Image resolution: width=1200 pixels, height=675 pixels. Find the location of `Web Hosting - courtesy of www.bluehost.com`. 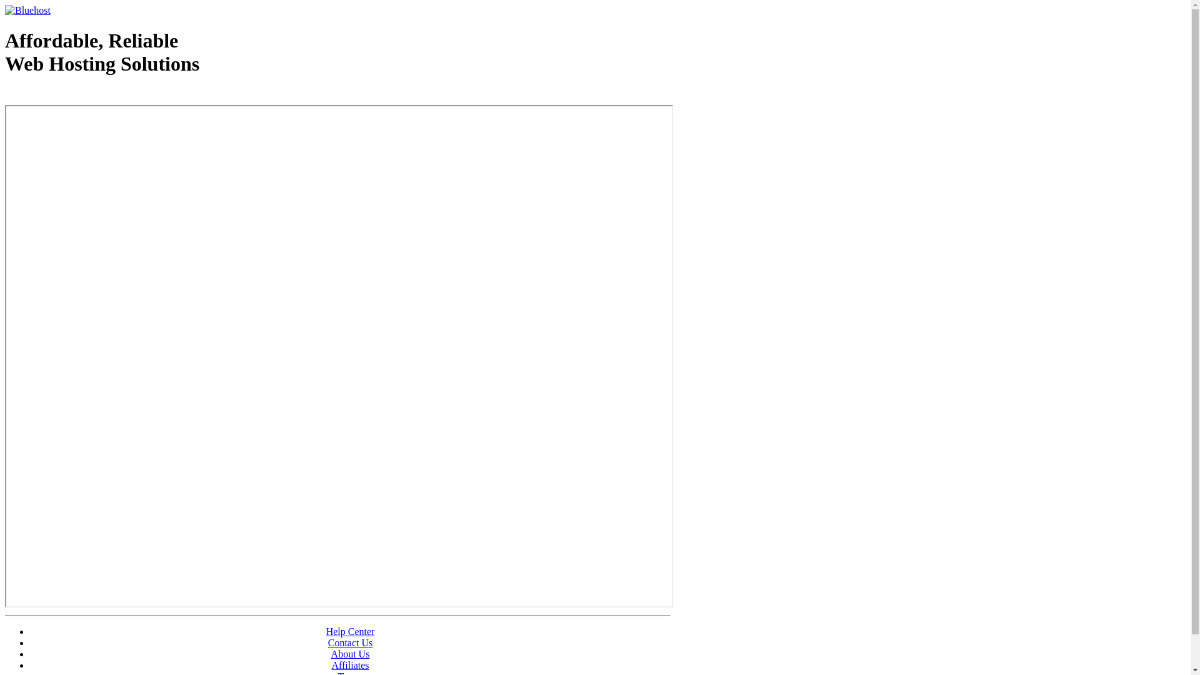

Web Hosting - courtesy of www.bluehost.com is located at coordinates (77, 96).